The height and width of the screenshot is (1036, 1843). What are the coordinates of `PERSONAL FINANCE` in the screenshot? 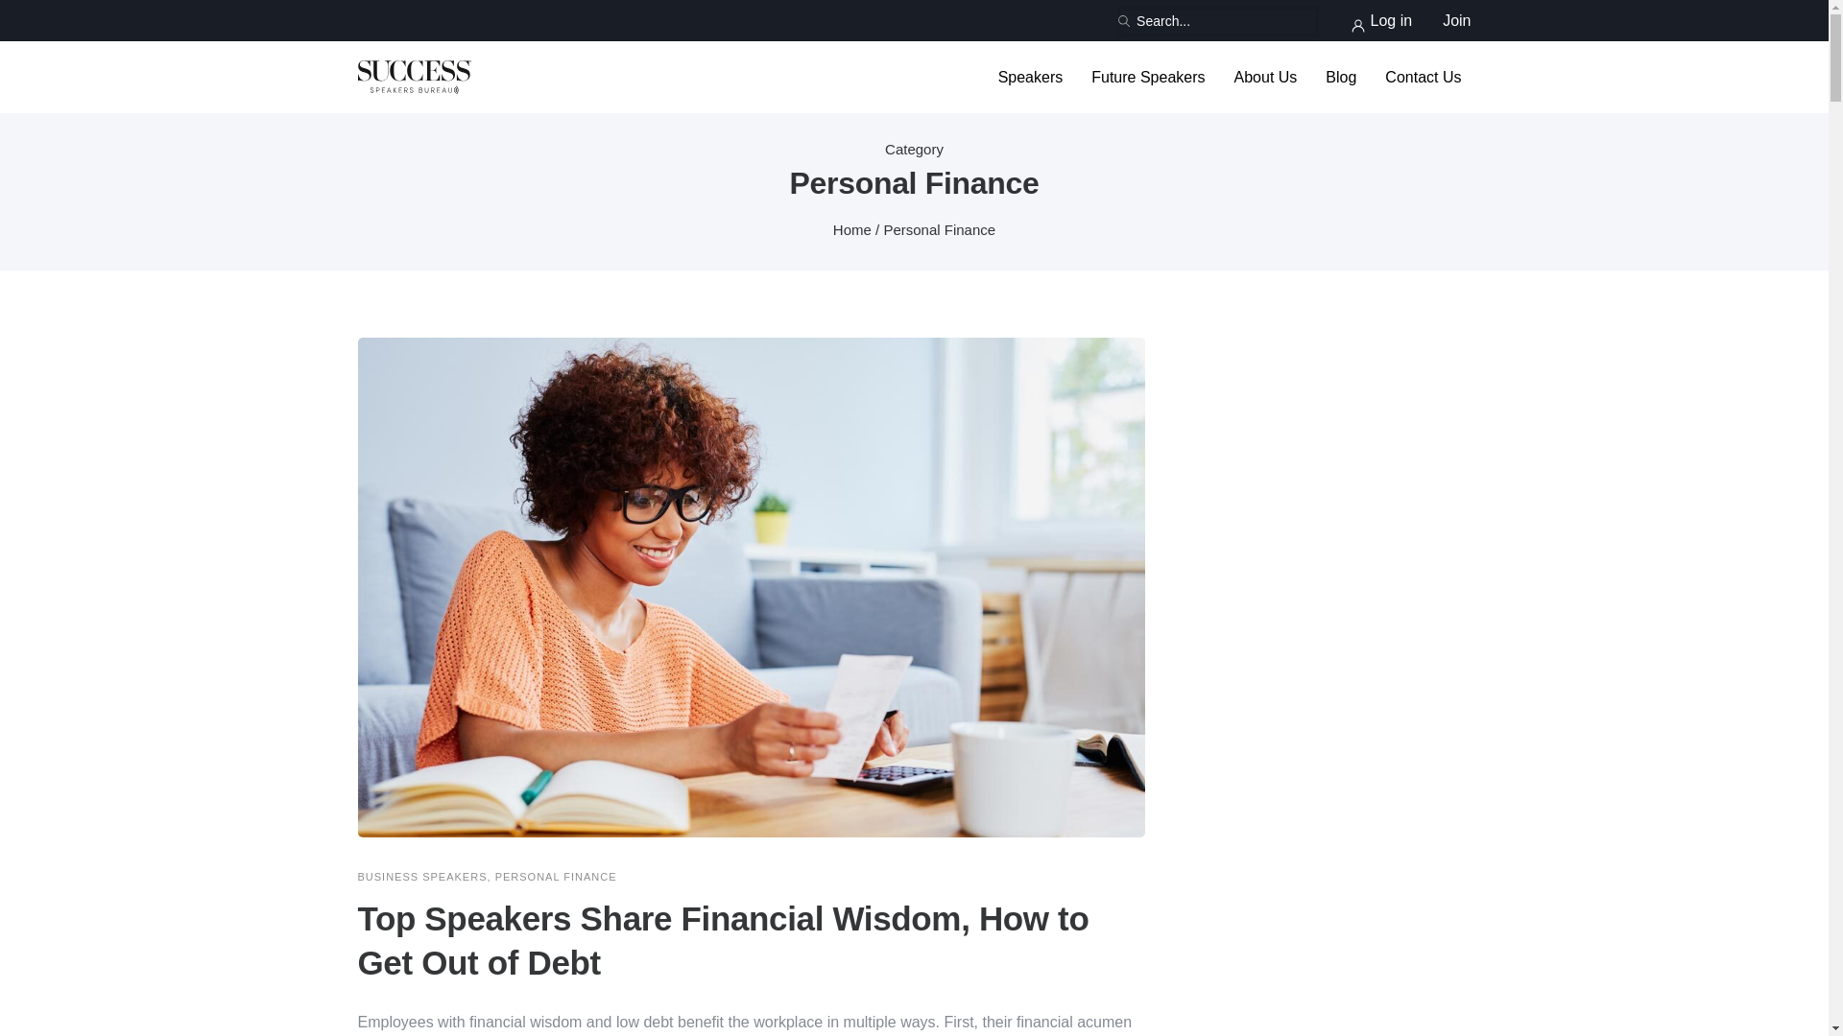 It's located at (557, 877).